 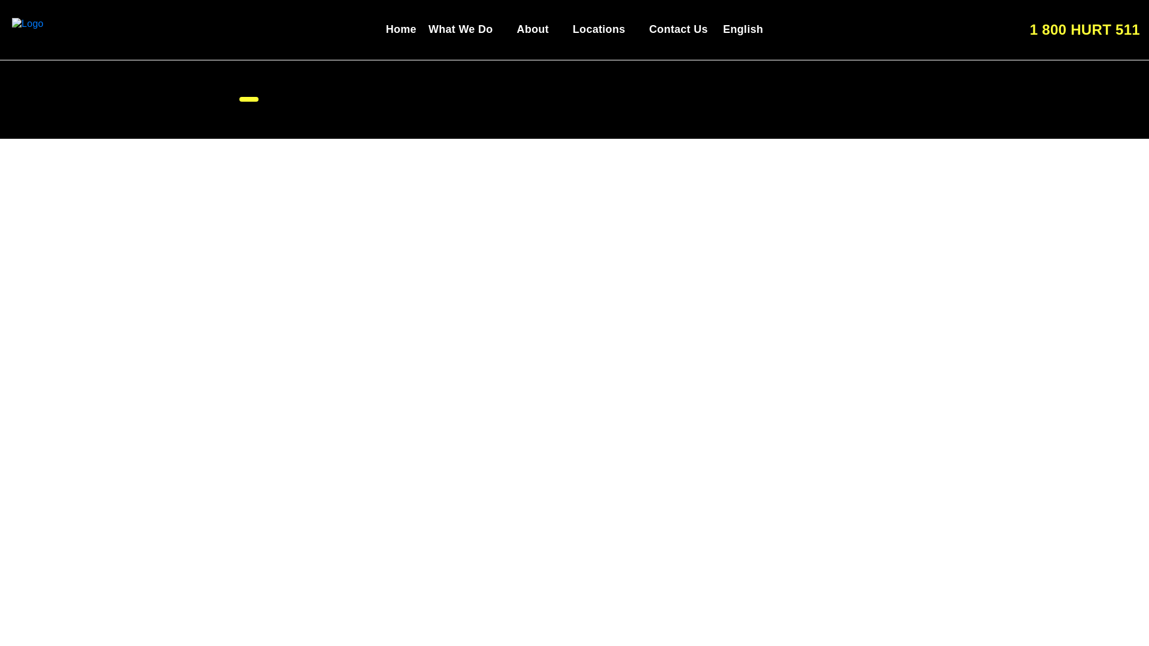 I want to click on About, so click(x=539, y=29).